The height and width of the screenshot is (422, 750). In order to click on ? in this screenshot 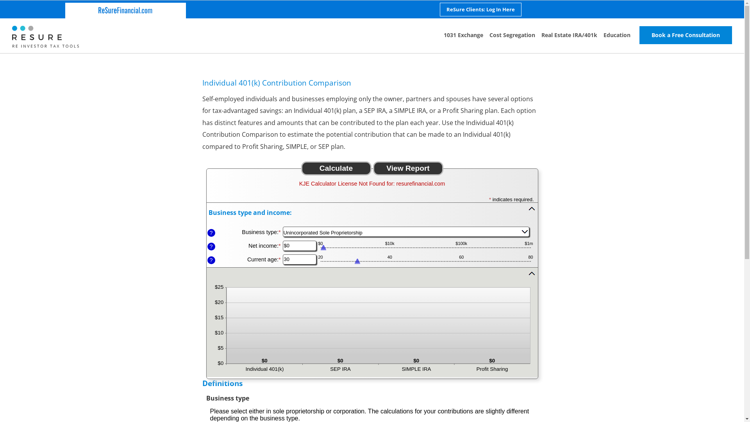, I will do `click(211, 260)`.